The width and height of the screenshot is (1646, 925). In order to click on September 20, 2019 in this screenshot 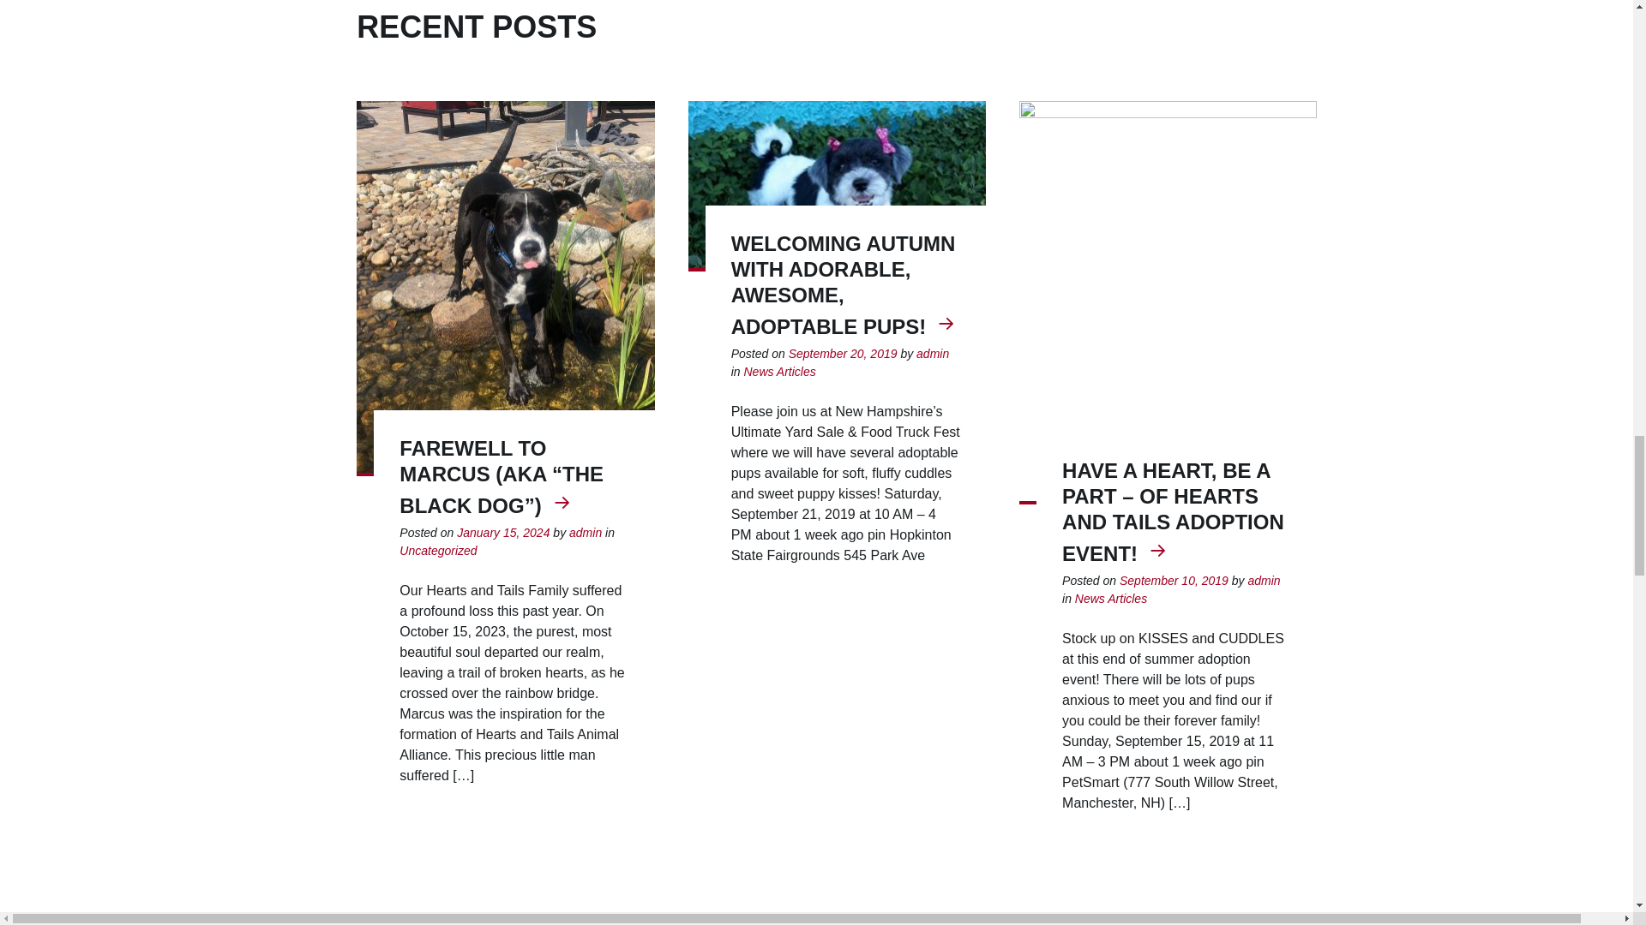, I will do `click(842, 355)`.